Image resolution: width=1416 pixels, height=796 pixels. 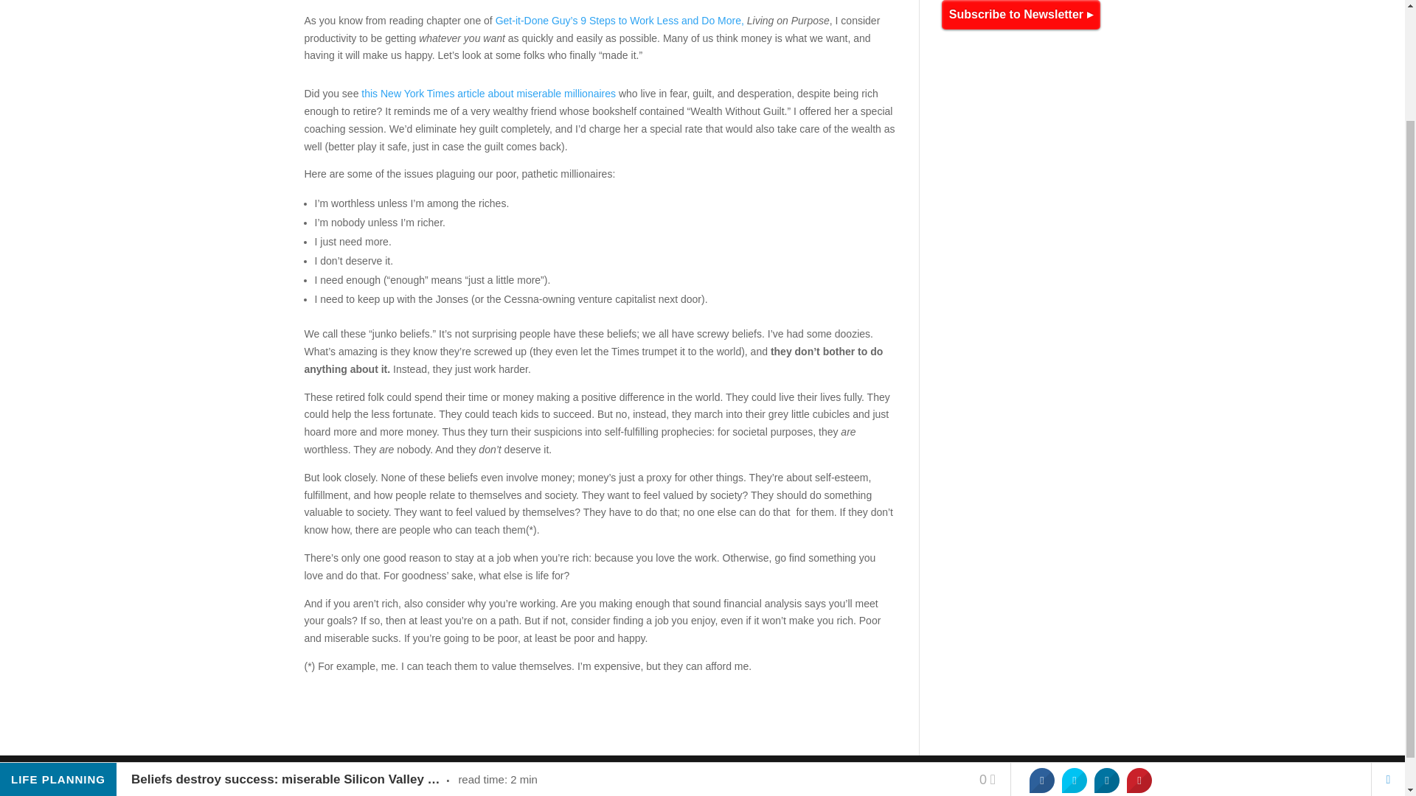 What do you see at coordinates (619, 21) in the screenshot?
I see `Link to Get-it-Done Guy's 9 Steps to Work Less and Do More` at bounding box center [619, 21].